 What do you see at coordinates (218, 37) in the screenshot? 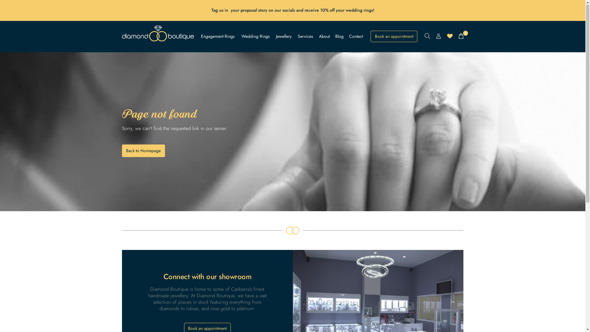
I see `Engagement Rings` at bounding box center [218, 37].